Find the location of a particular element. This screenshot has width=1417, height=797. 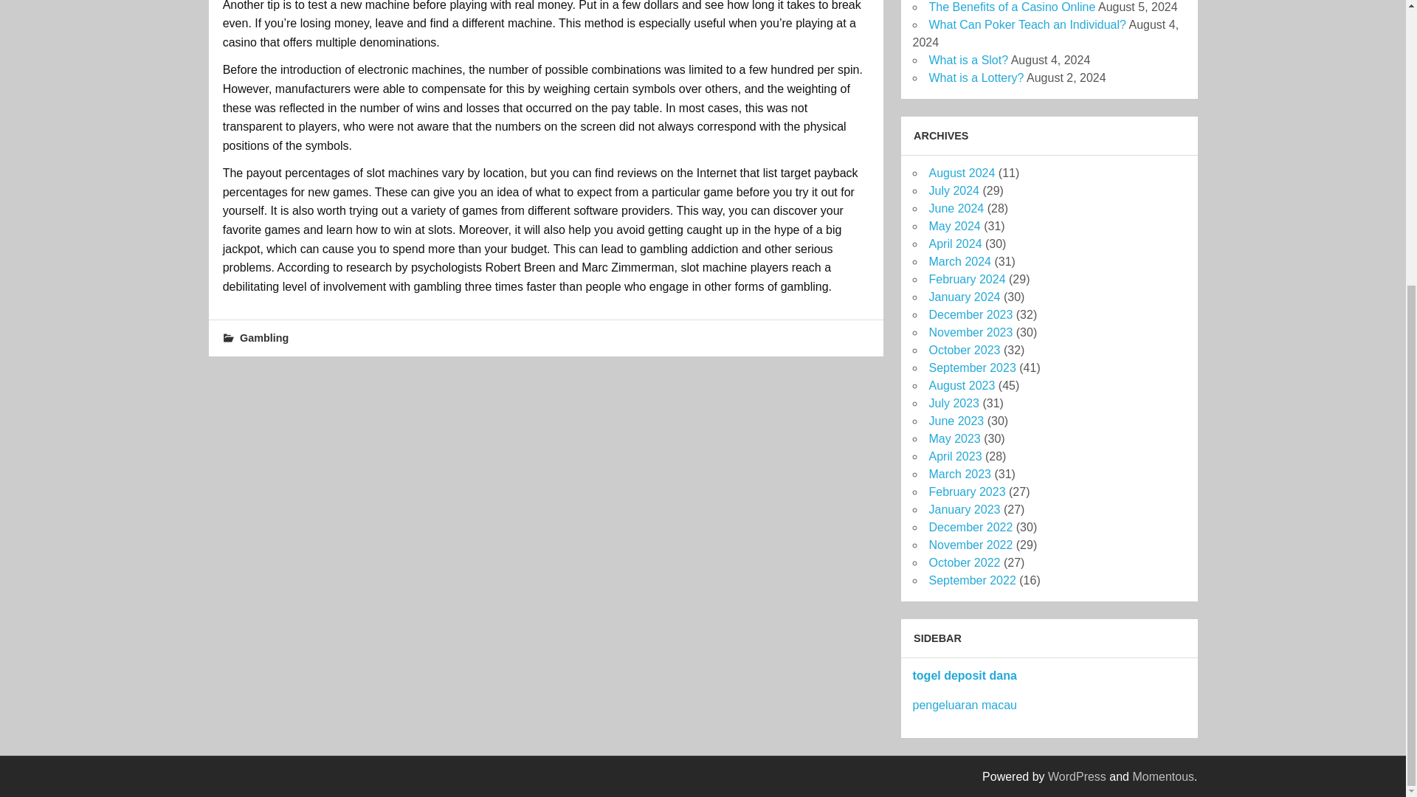

WordPress is located at coordinates (1078, 776).